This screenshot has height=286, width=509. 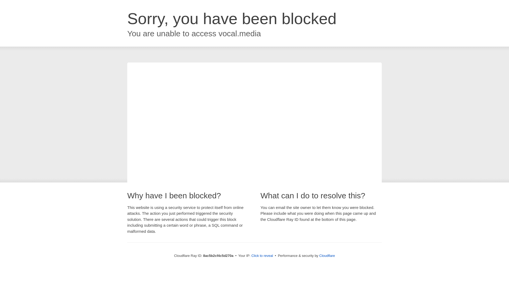 I want to click on Click to reveal, so click(x=262, y=256).